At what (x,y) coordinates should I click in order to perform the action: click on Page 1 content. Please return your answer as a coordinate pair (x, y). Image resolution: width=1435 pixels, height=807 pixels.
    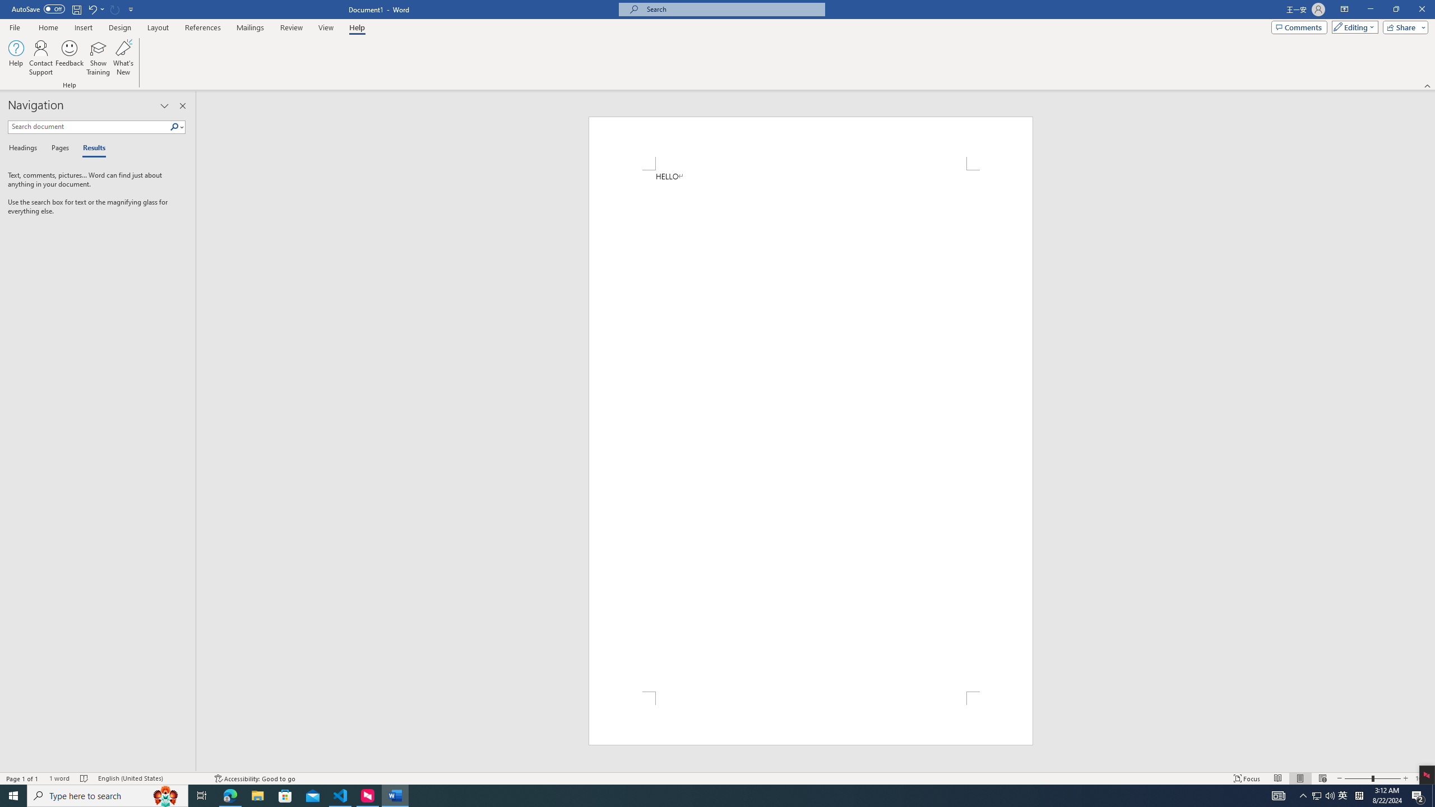
    Looking at the image, I should click on (811, 430).